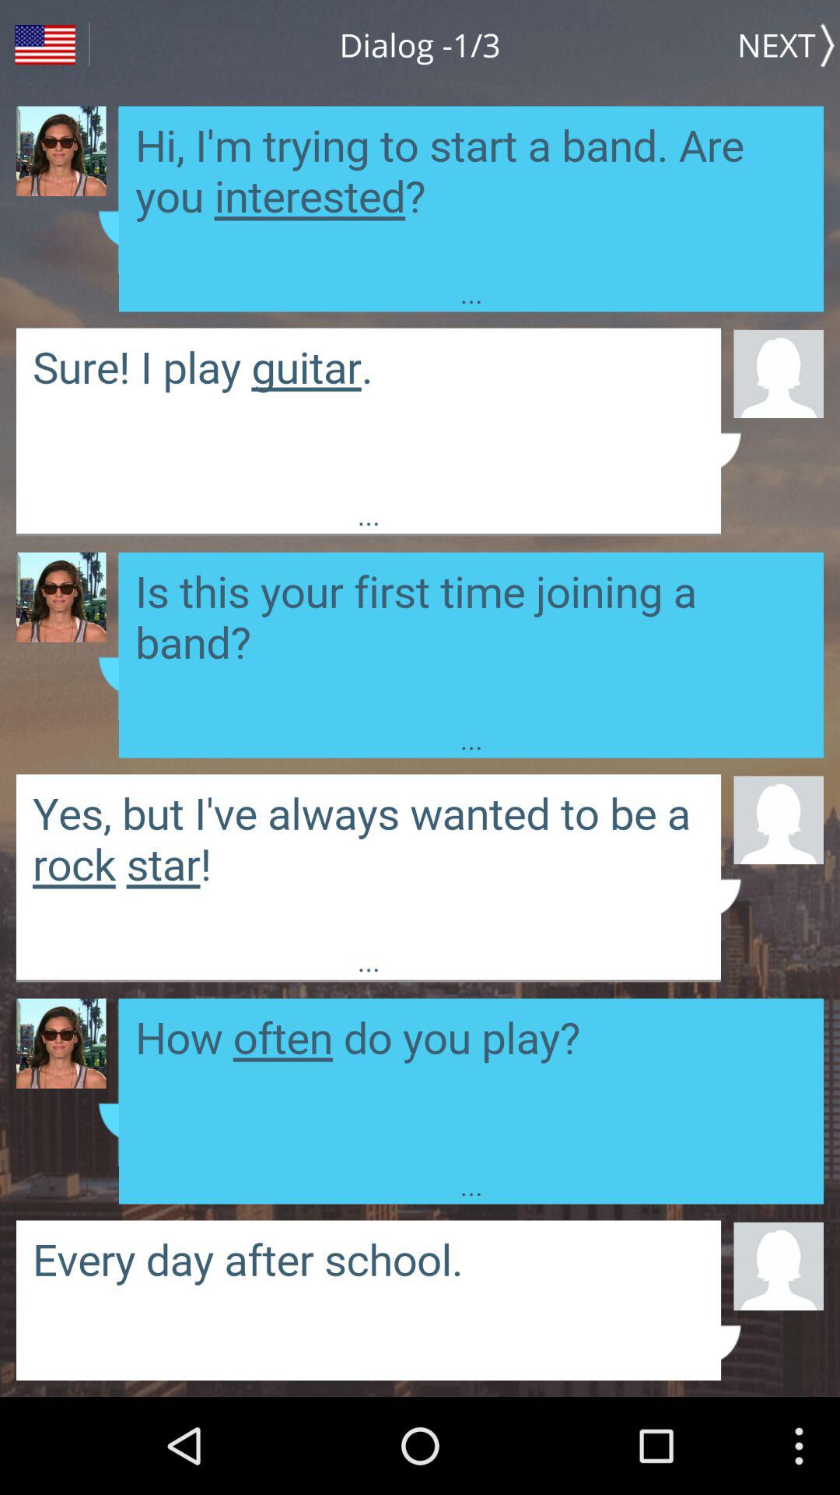 This screenshot has height=1495, width=840. Describe the element at coordinates (789, 44) in the screenshot. I see `choose icon next to the dialog -1/3` at that location.